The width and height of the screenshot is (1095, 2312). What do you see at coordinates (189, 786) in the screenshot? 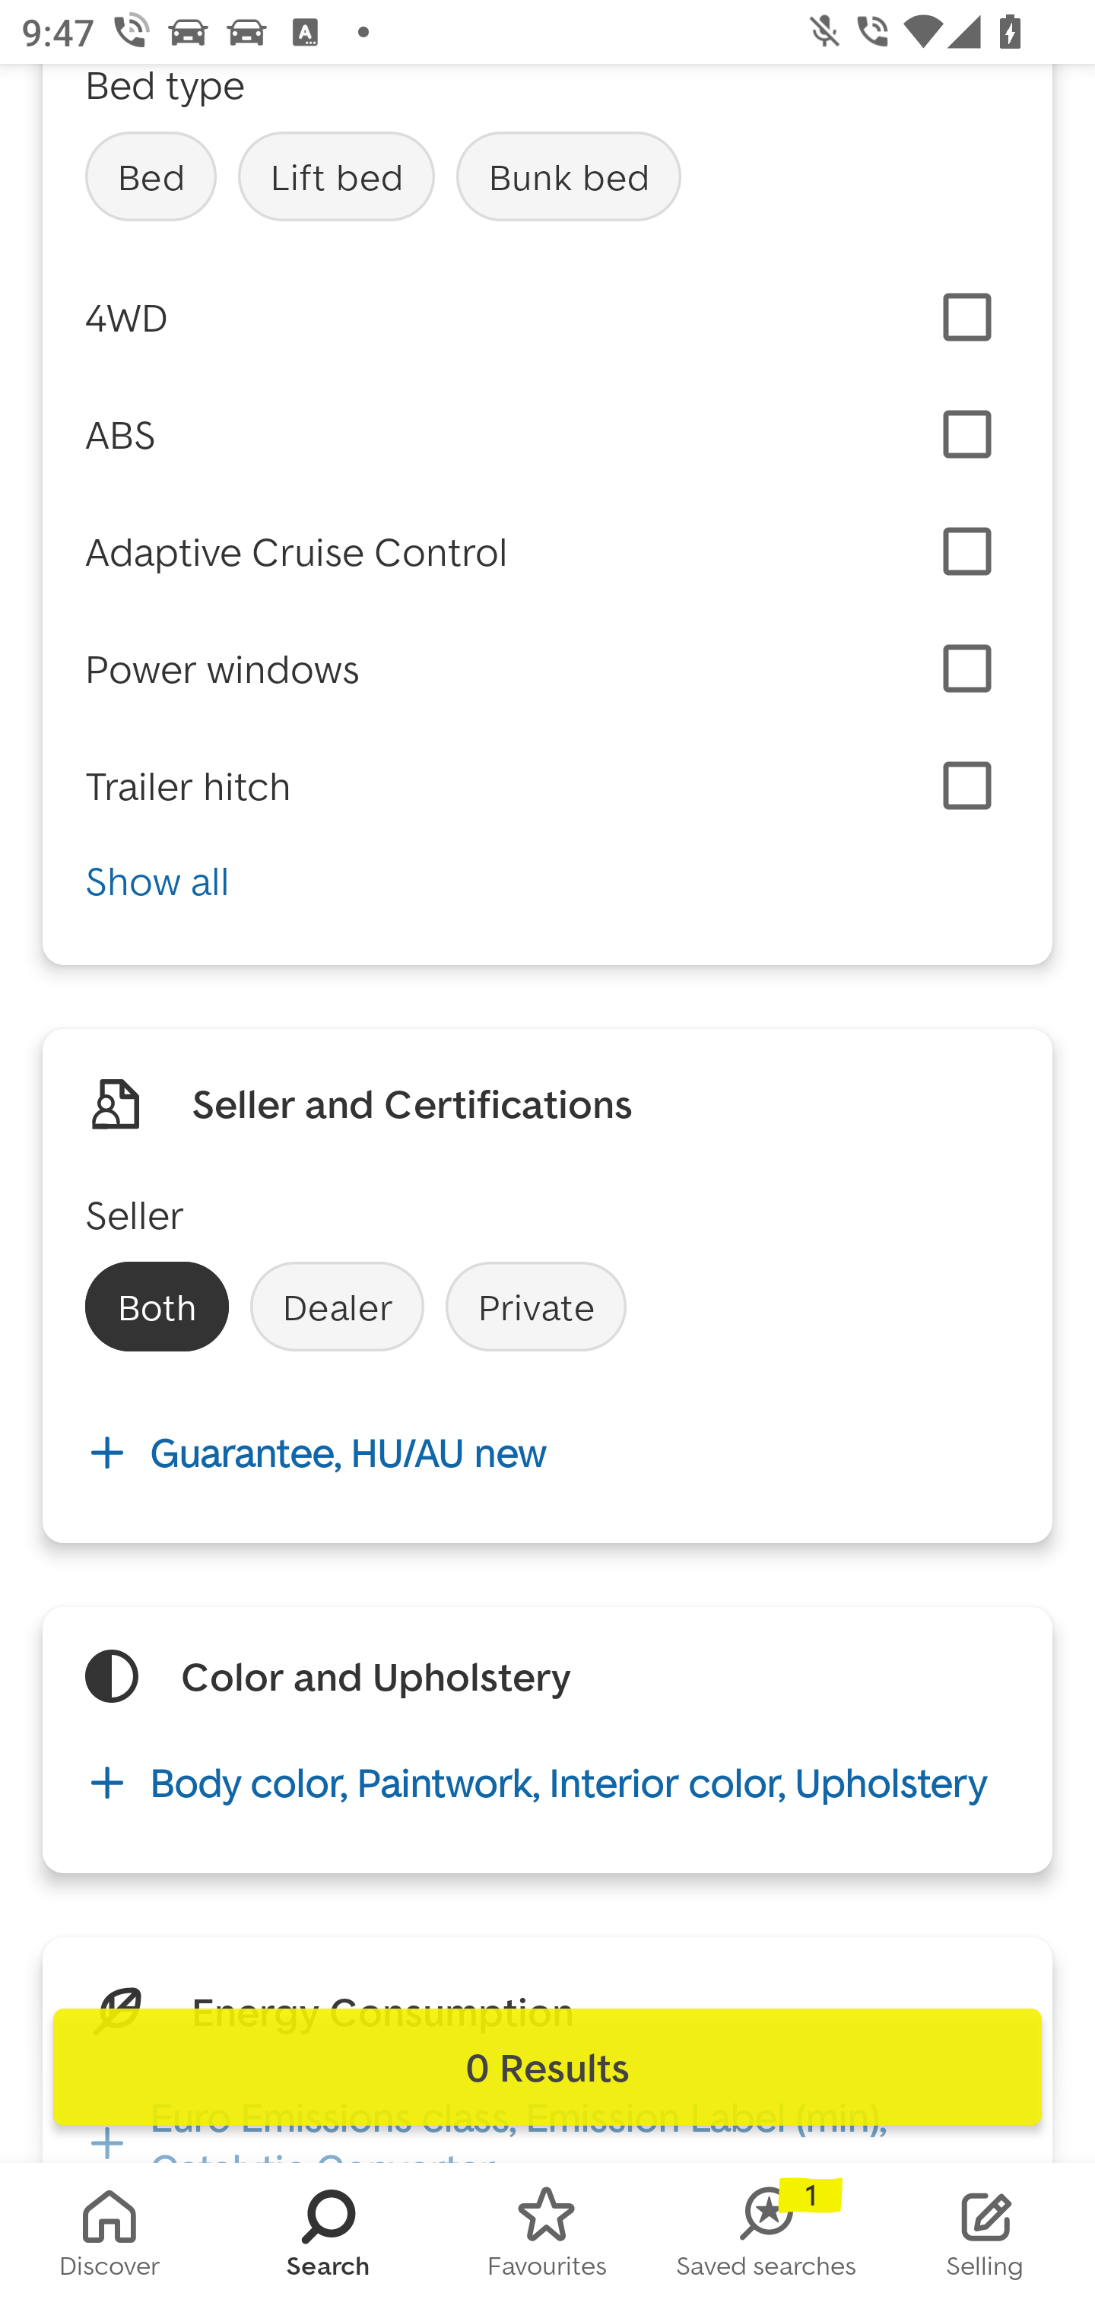
I see `Trailer hitch` at bounding box center [189, 786].